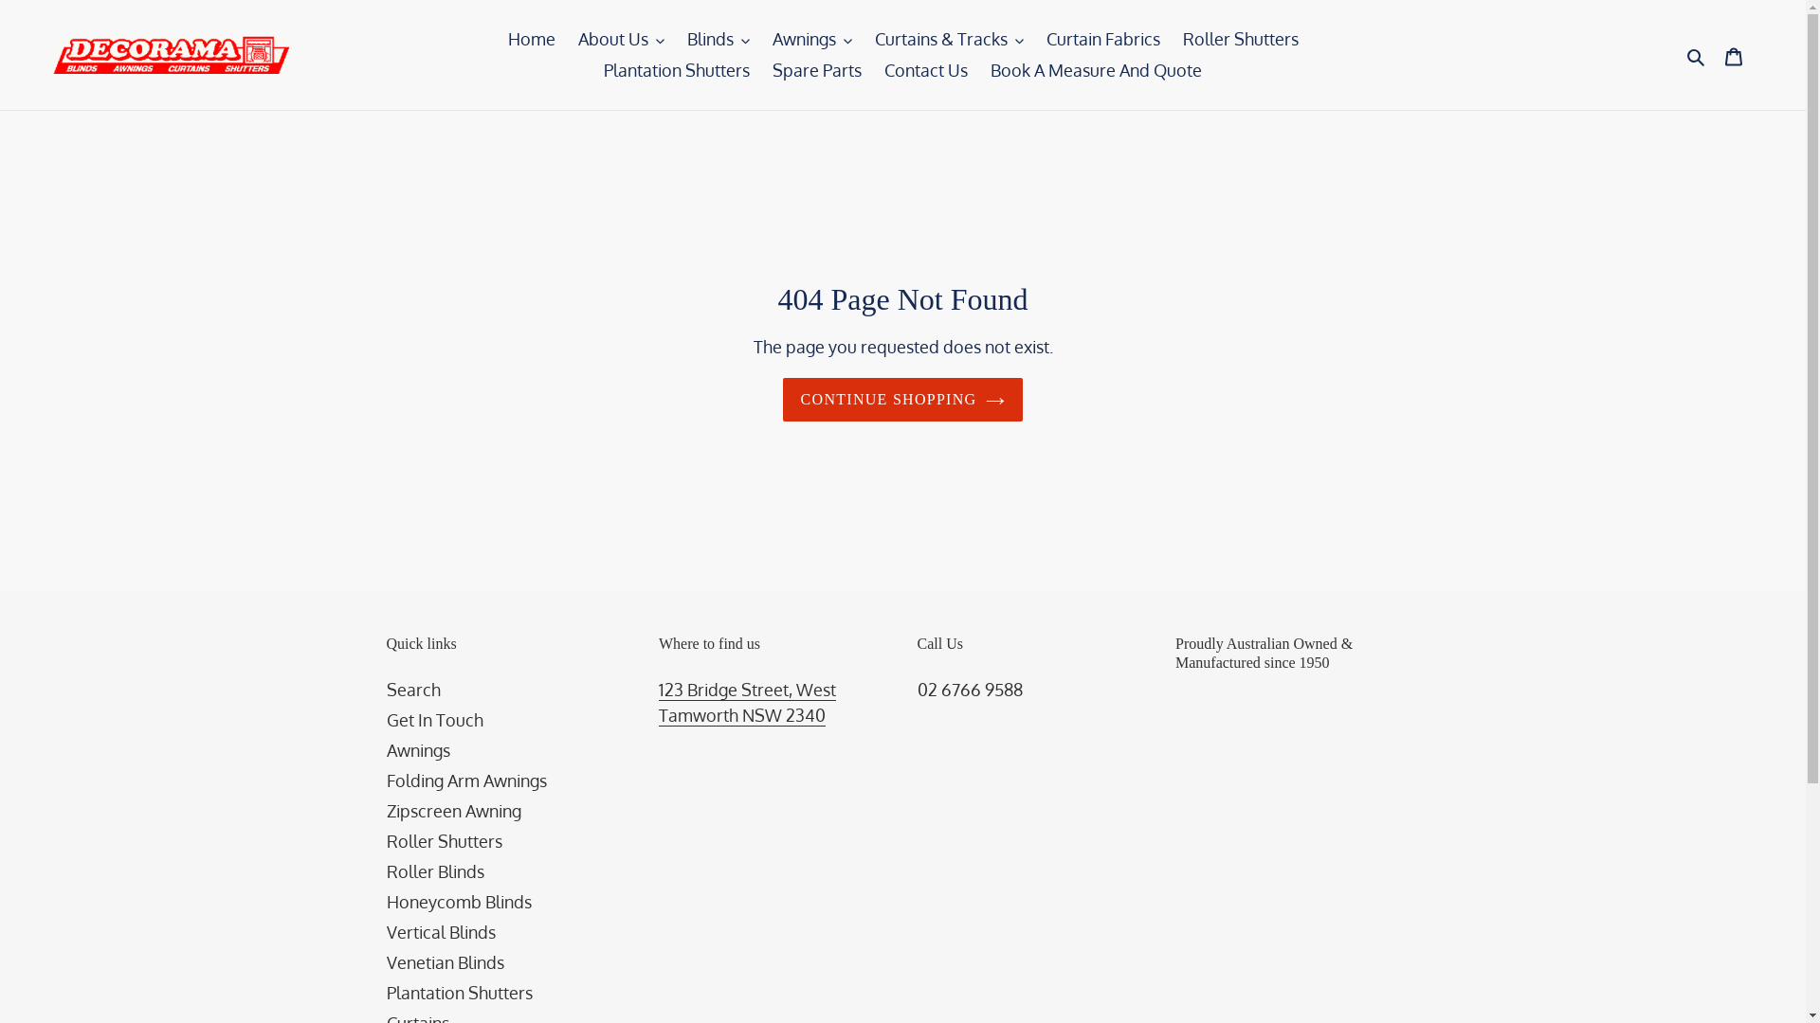 The width and height of the screenshot is (1820, 1023). Describe the element at coordinates (622, 40) in the screenshot. I see `About Us` at that location.